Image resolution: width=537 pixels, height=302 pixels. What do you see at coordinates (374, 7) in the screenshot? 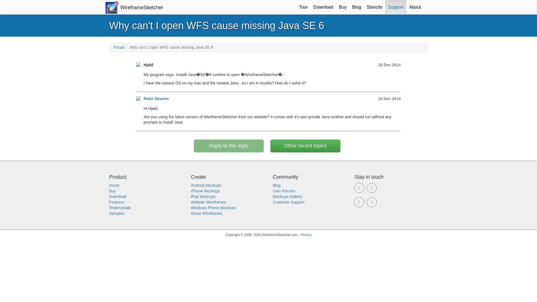
I see `Stencils` at bounding box center [374, 7].